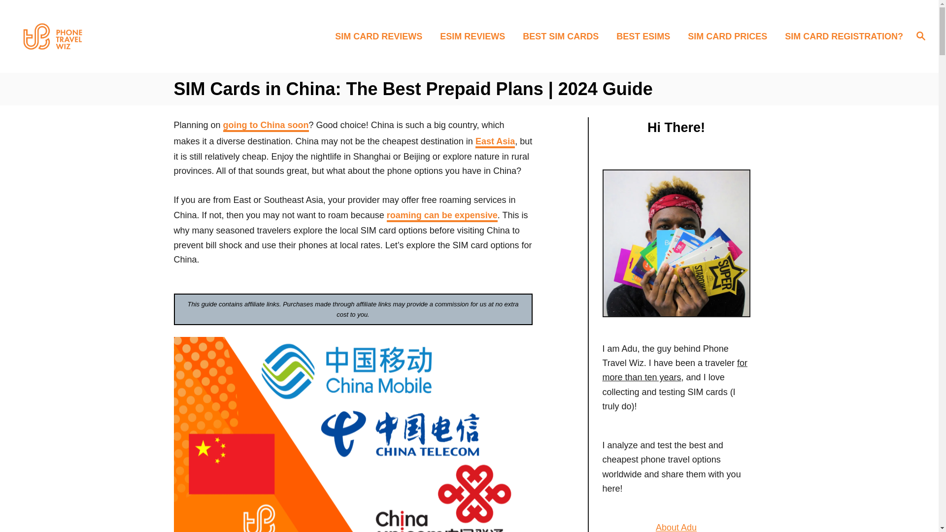  Describe the element at coordinates (920, 35) in the screenshot. I see `Magnifying Glass` at that location.